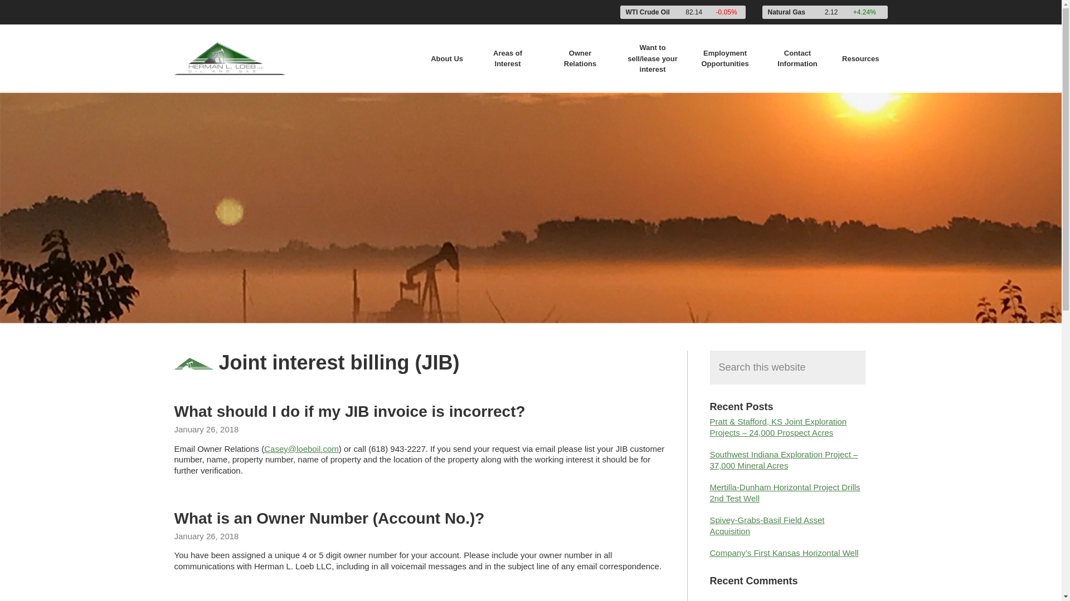 The height and width of the screenshot is (601, 1070). Describe the element at coordinates (507, 59) in the screenshot. I see `Areas of Interest` at that location.